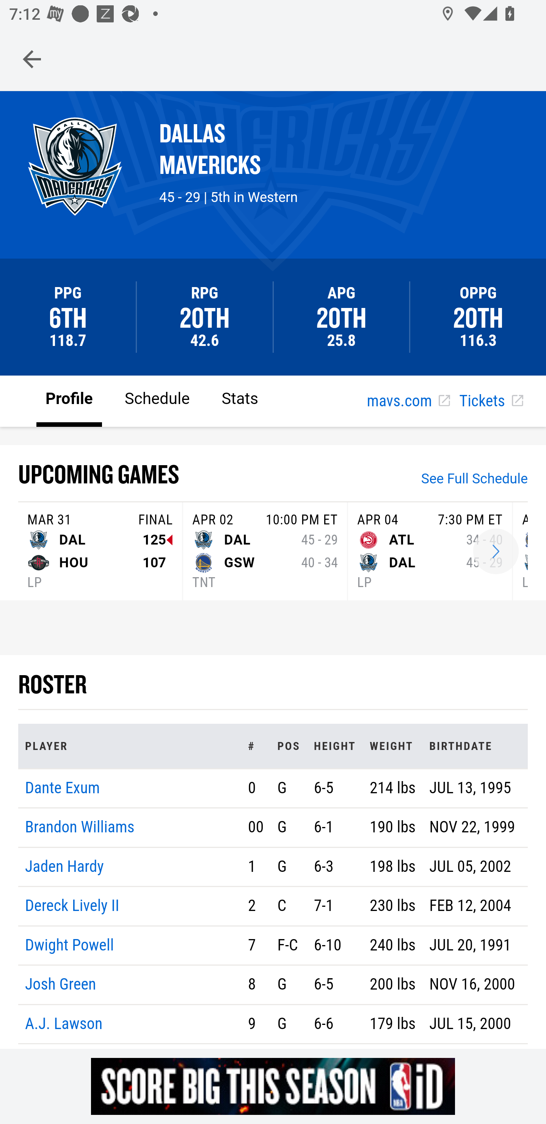 Image resolution: width=546 pixels, height=1124 pixels. What do you see at coordinates (65, 866) in the screenshot?
I see `Jaden Hardy` at bounding box center [65, 866].